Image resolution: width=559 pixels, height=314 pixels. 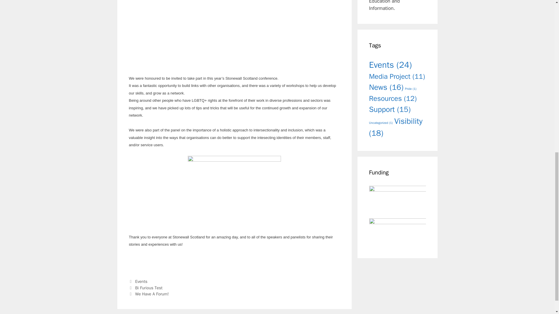 What do you see at coordinates (146, 288) in the screenshot?
I see `Previous` at bounding box center [146, 288].